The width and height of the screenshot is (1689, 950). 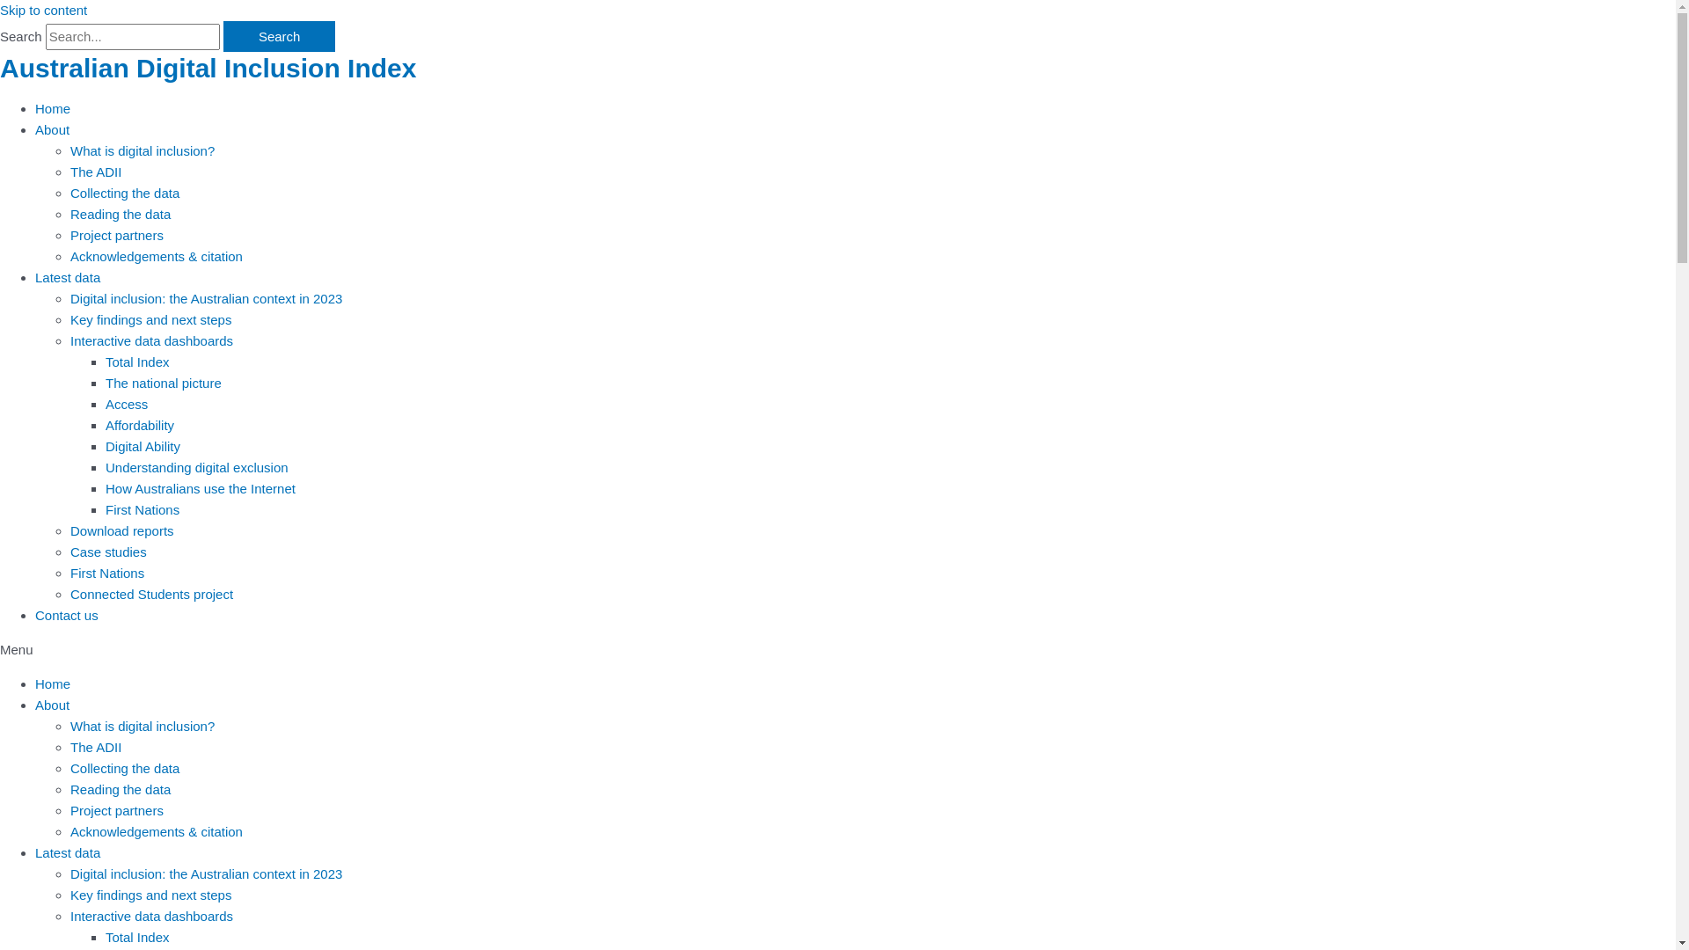 What do you see at coordinates (201, 487) in the screenshot?
I see `How Australians use the Internet` at bounding box center [201, 487].